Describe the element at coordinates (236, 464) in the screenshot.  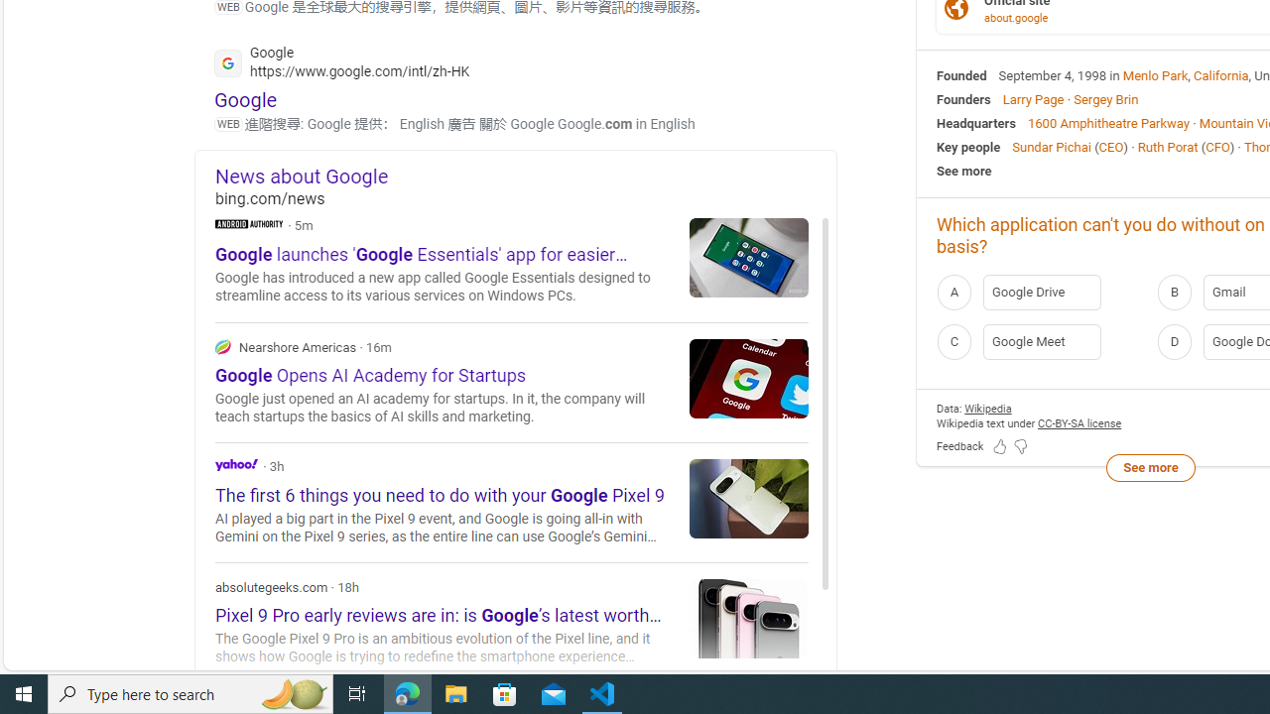
I see `Yahoo` at that location.